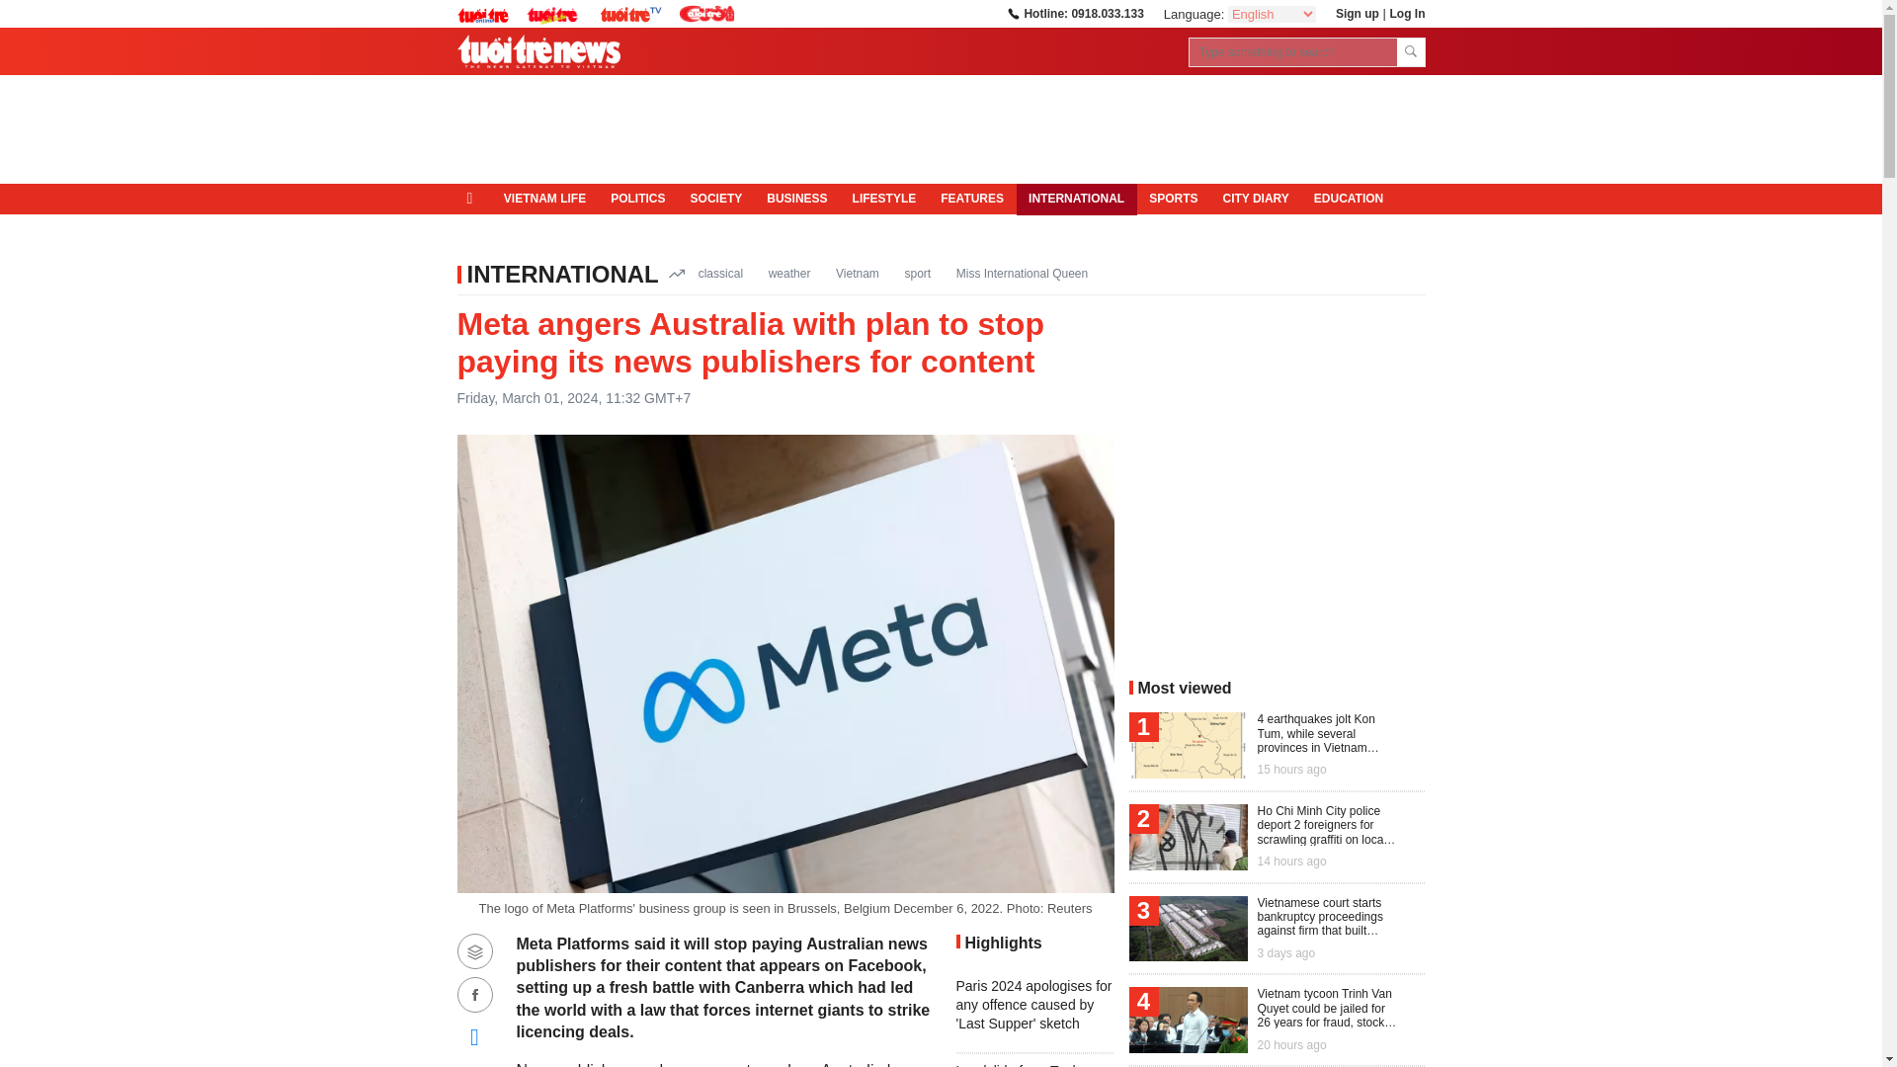 The height and width of the screenshot is (1067, 1897). Describe the element at coordinates (884, 200) in the screenshot. I see `LIFESTYLE` at that location.